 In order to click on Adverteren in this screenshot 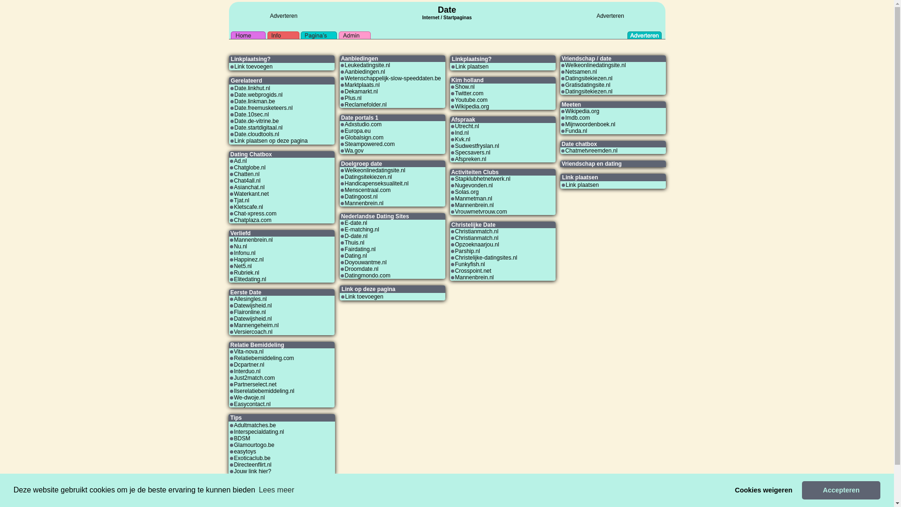, I will do `click(610, 16)`.